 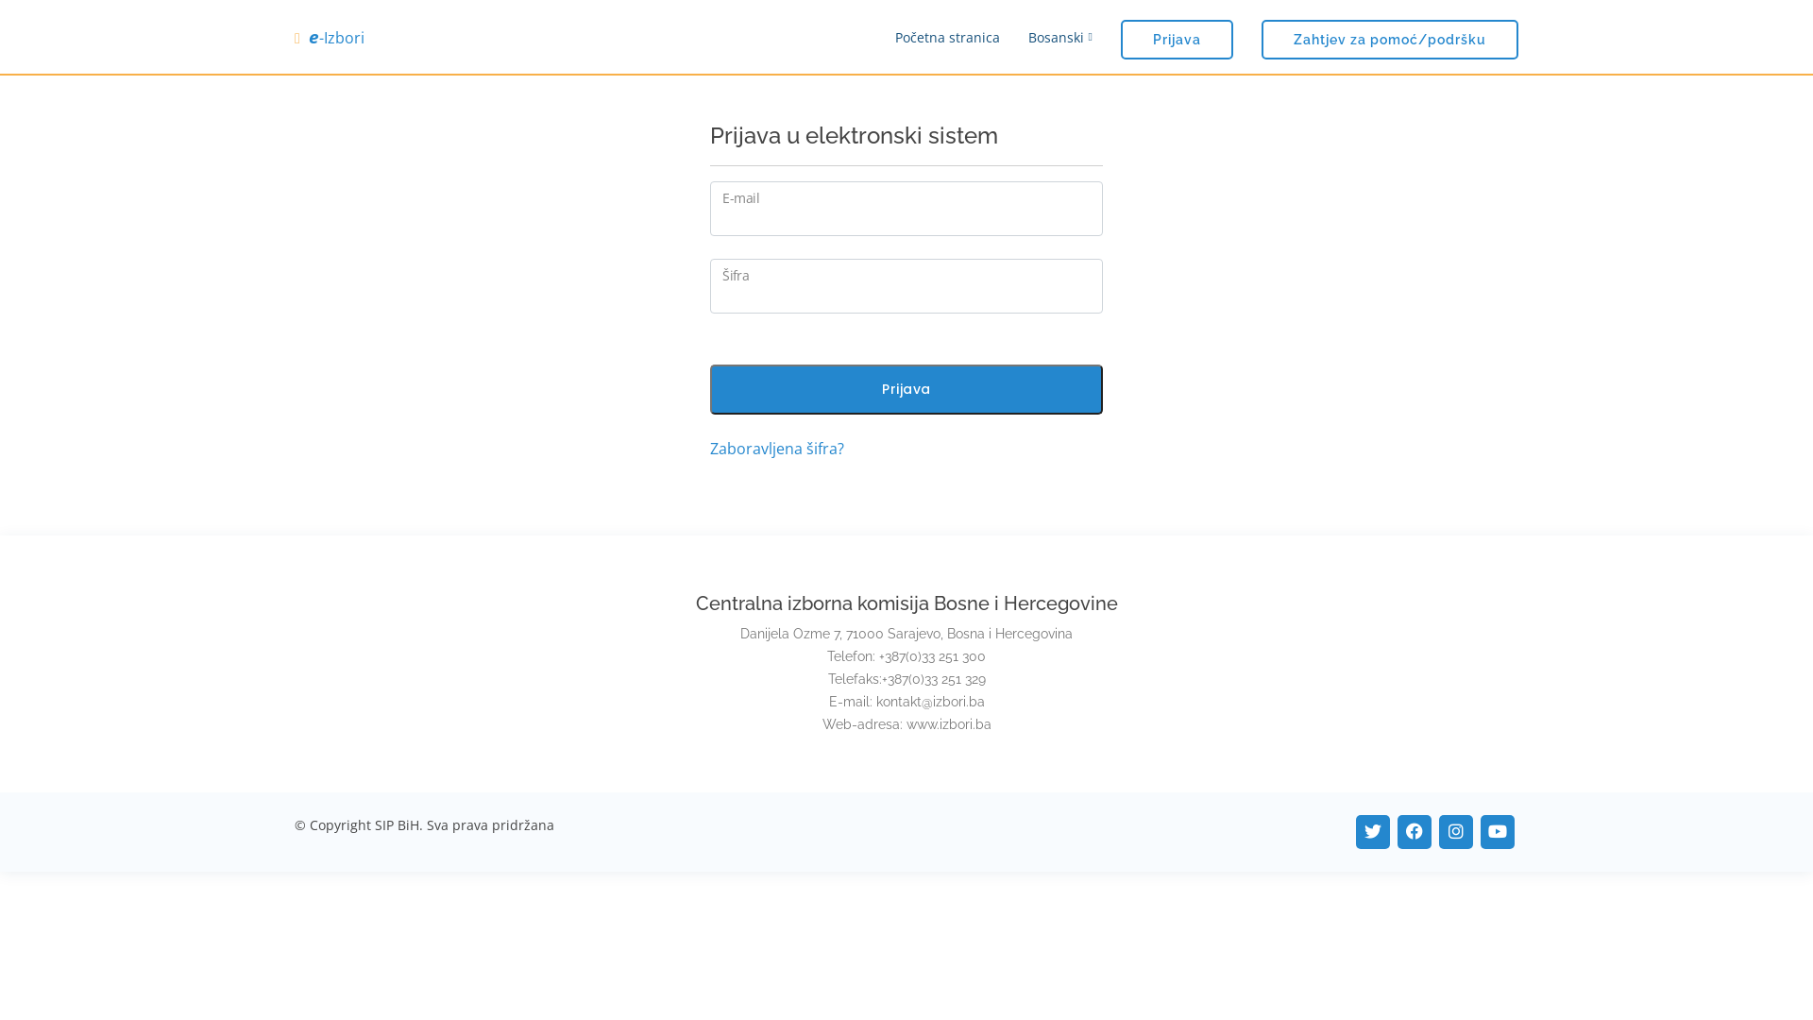 I want to click on Prijava, so click(x=1177, y=40).